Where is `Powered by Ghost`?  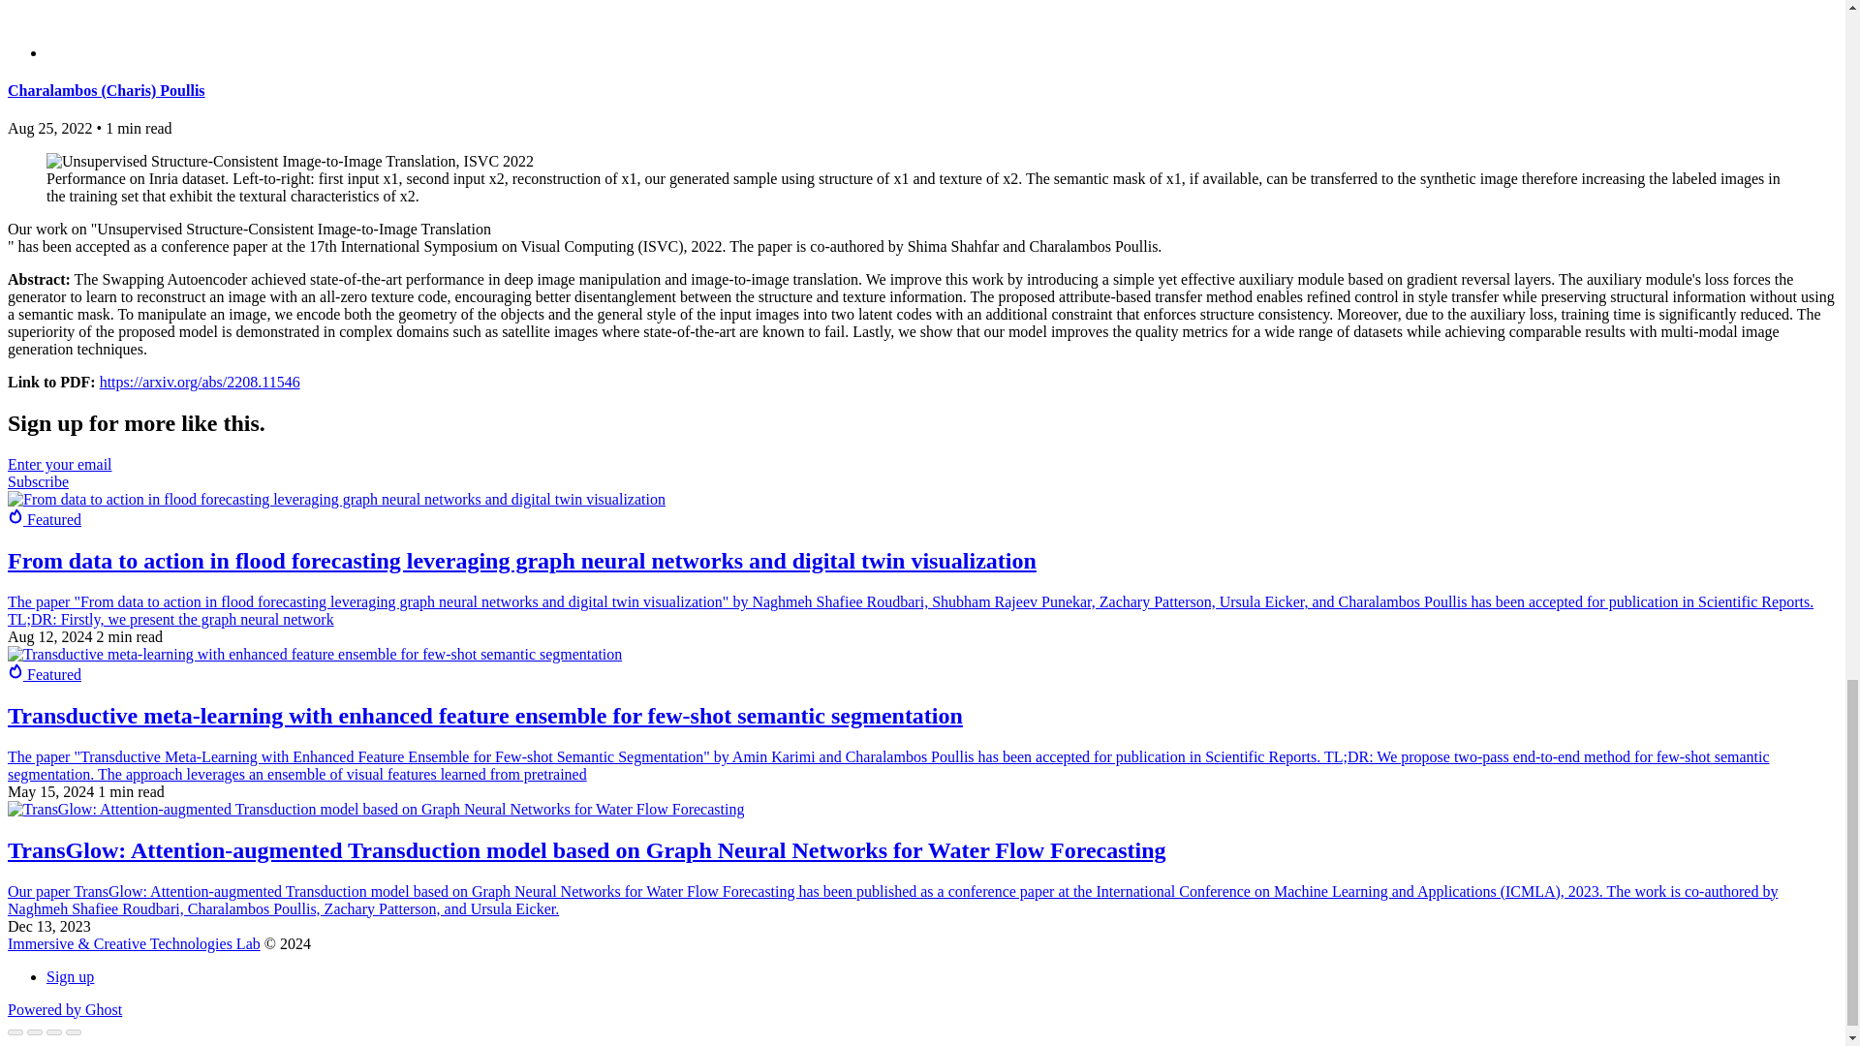 Powered by Ghost is located at coordinates (64, 1009).